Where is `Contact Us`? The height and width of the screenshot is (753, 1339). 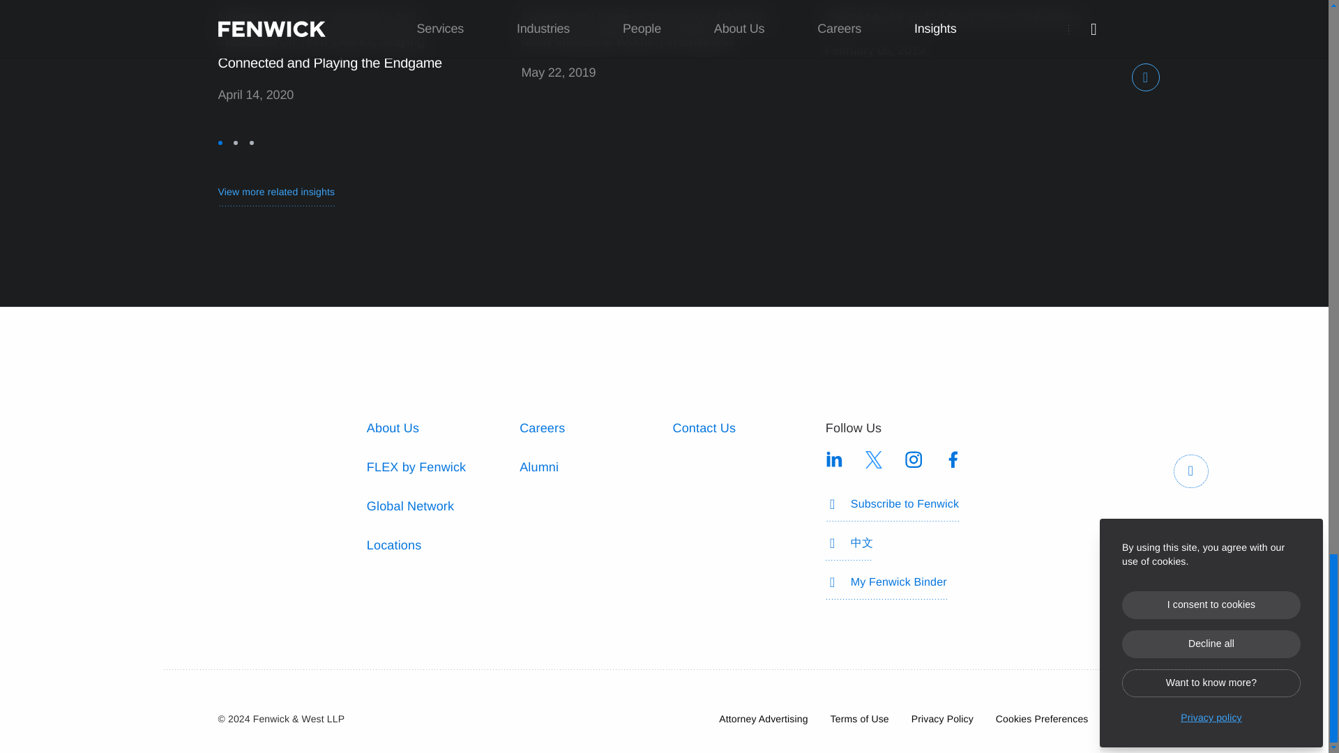
Contact Us is located at coordinates (703, 428).